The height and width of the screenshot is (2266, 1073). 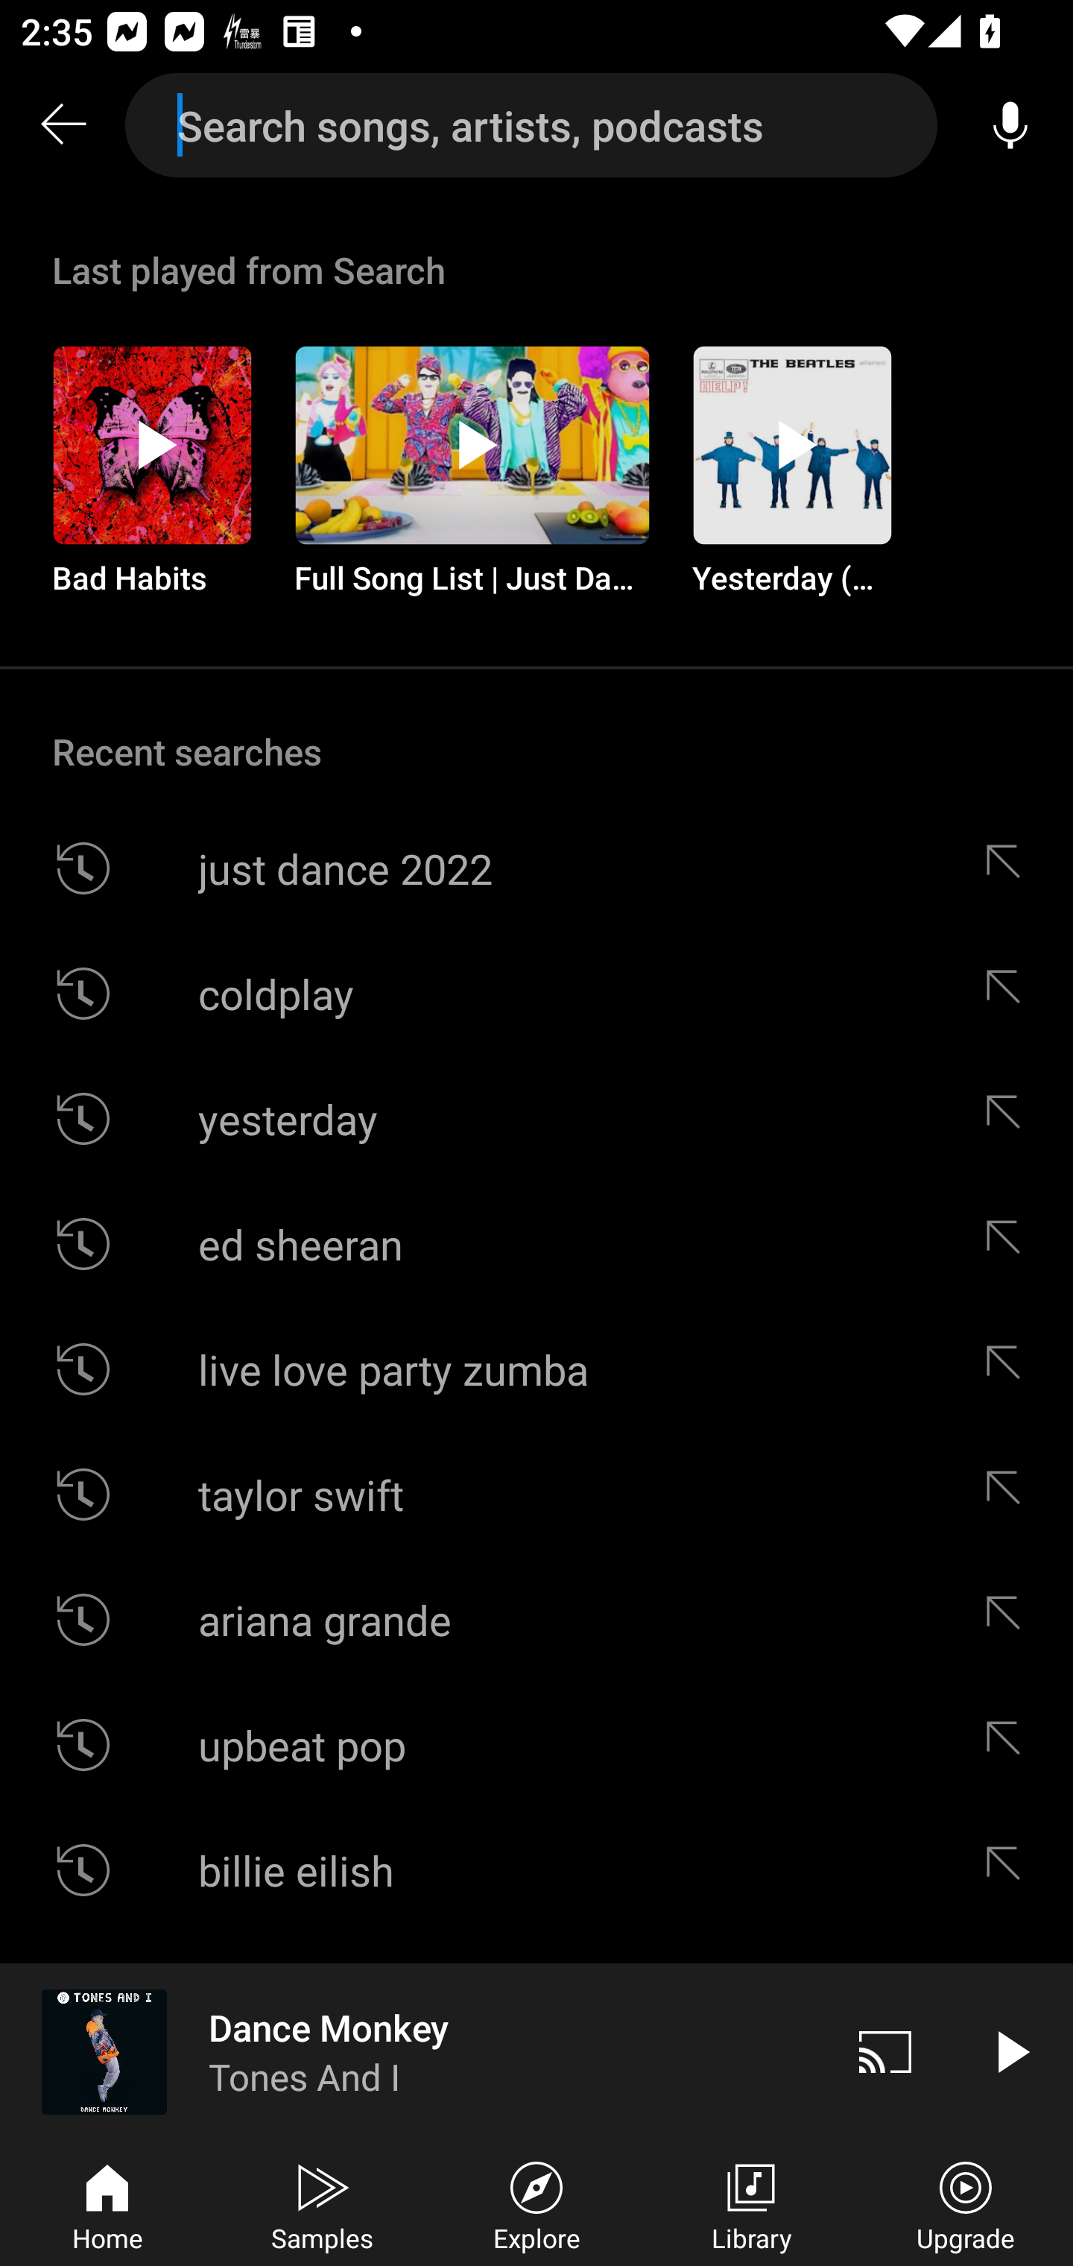 What do you see at coordinates (536, 1118) in the screenshot?
I see `yesterday Edit suggestion yesterday` at bounding box center [536, 1118].